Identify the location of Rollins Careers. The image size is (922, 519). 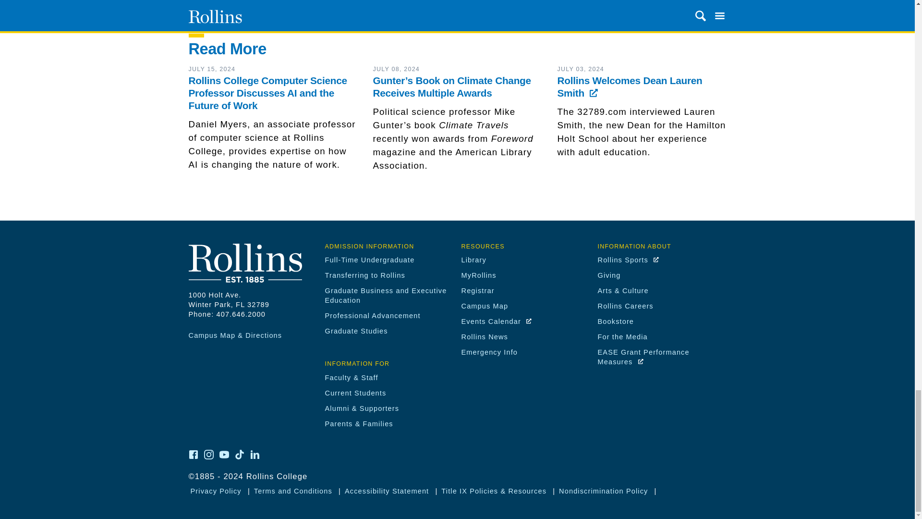
(625, 306).